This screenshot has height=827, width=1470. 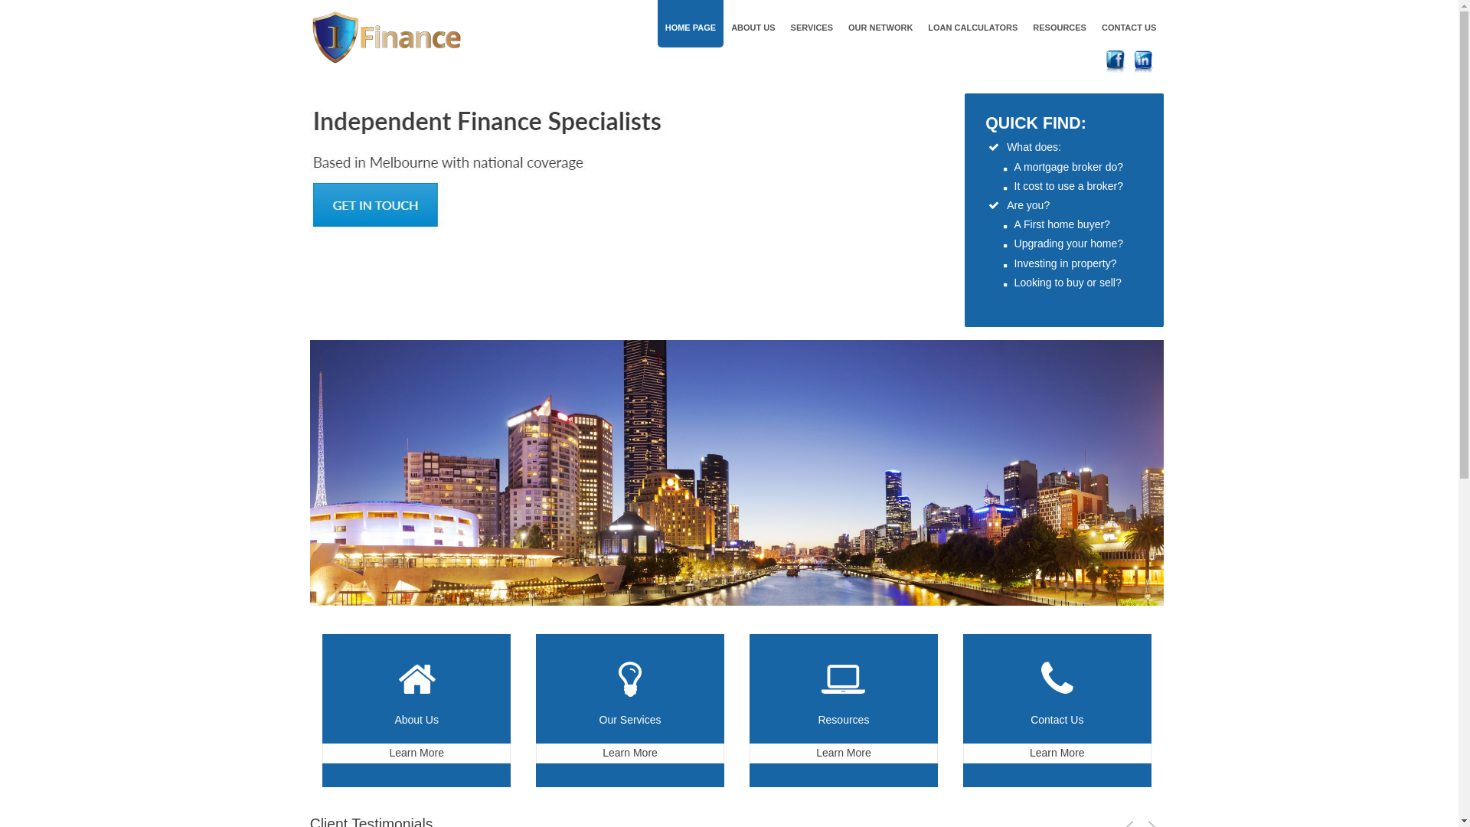 What do you see at coordinates (1063, 186) in the screenshot?
I see `It cost to use a broker?` at bounding box center [1063, 186].